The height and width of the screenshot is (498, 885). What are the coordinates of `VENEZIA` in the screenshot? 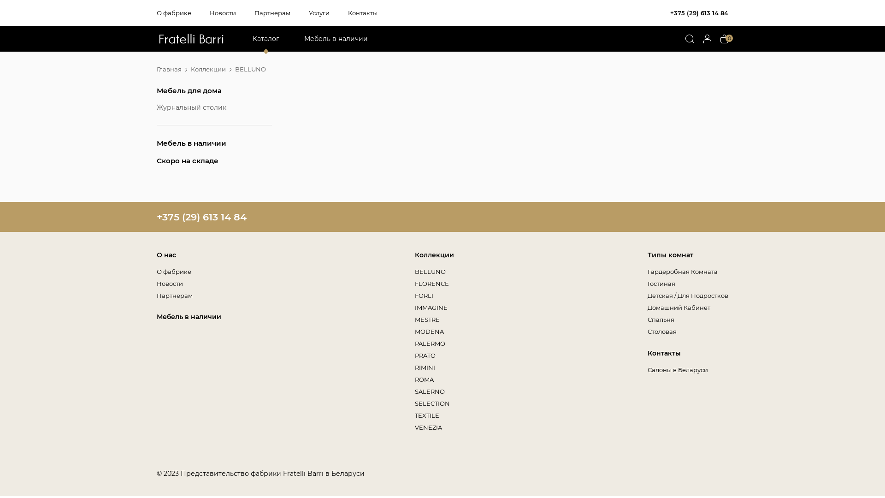 It's located at (429, 427).